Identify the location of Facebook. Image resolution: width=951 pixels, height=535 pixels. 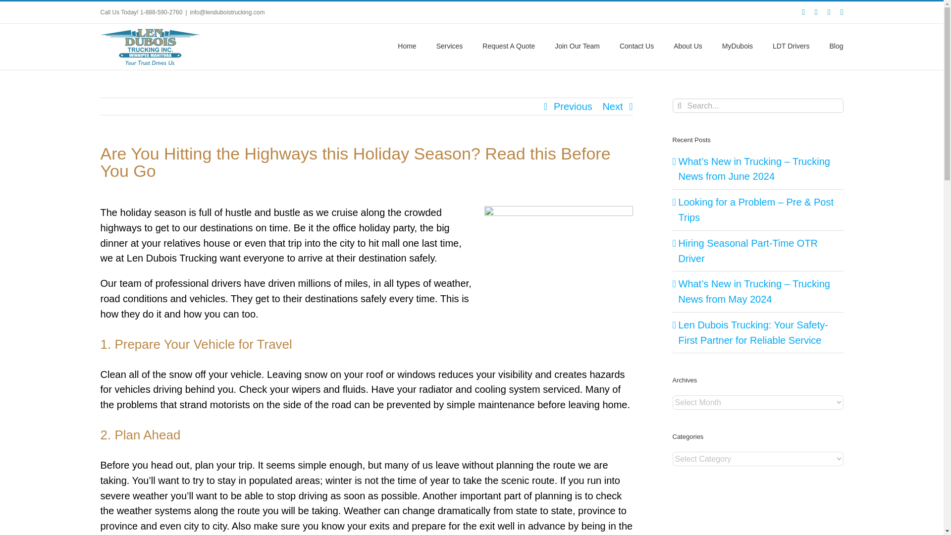
(803, 12).